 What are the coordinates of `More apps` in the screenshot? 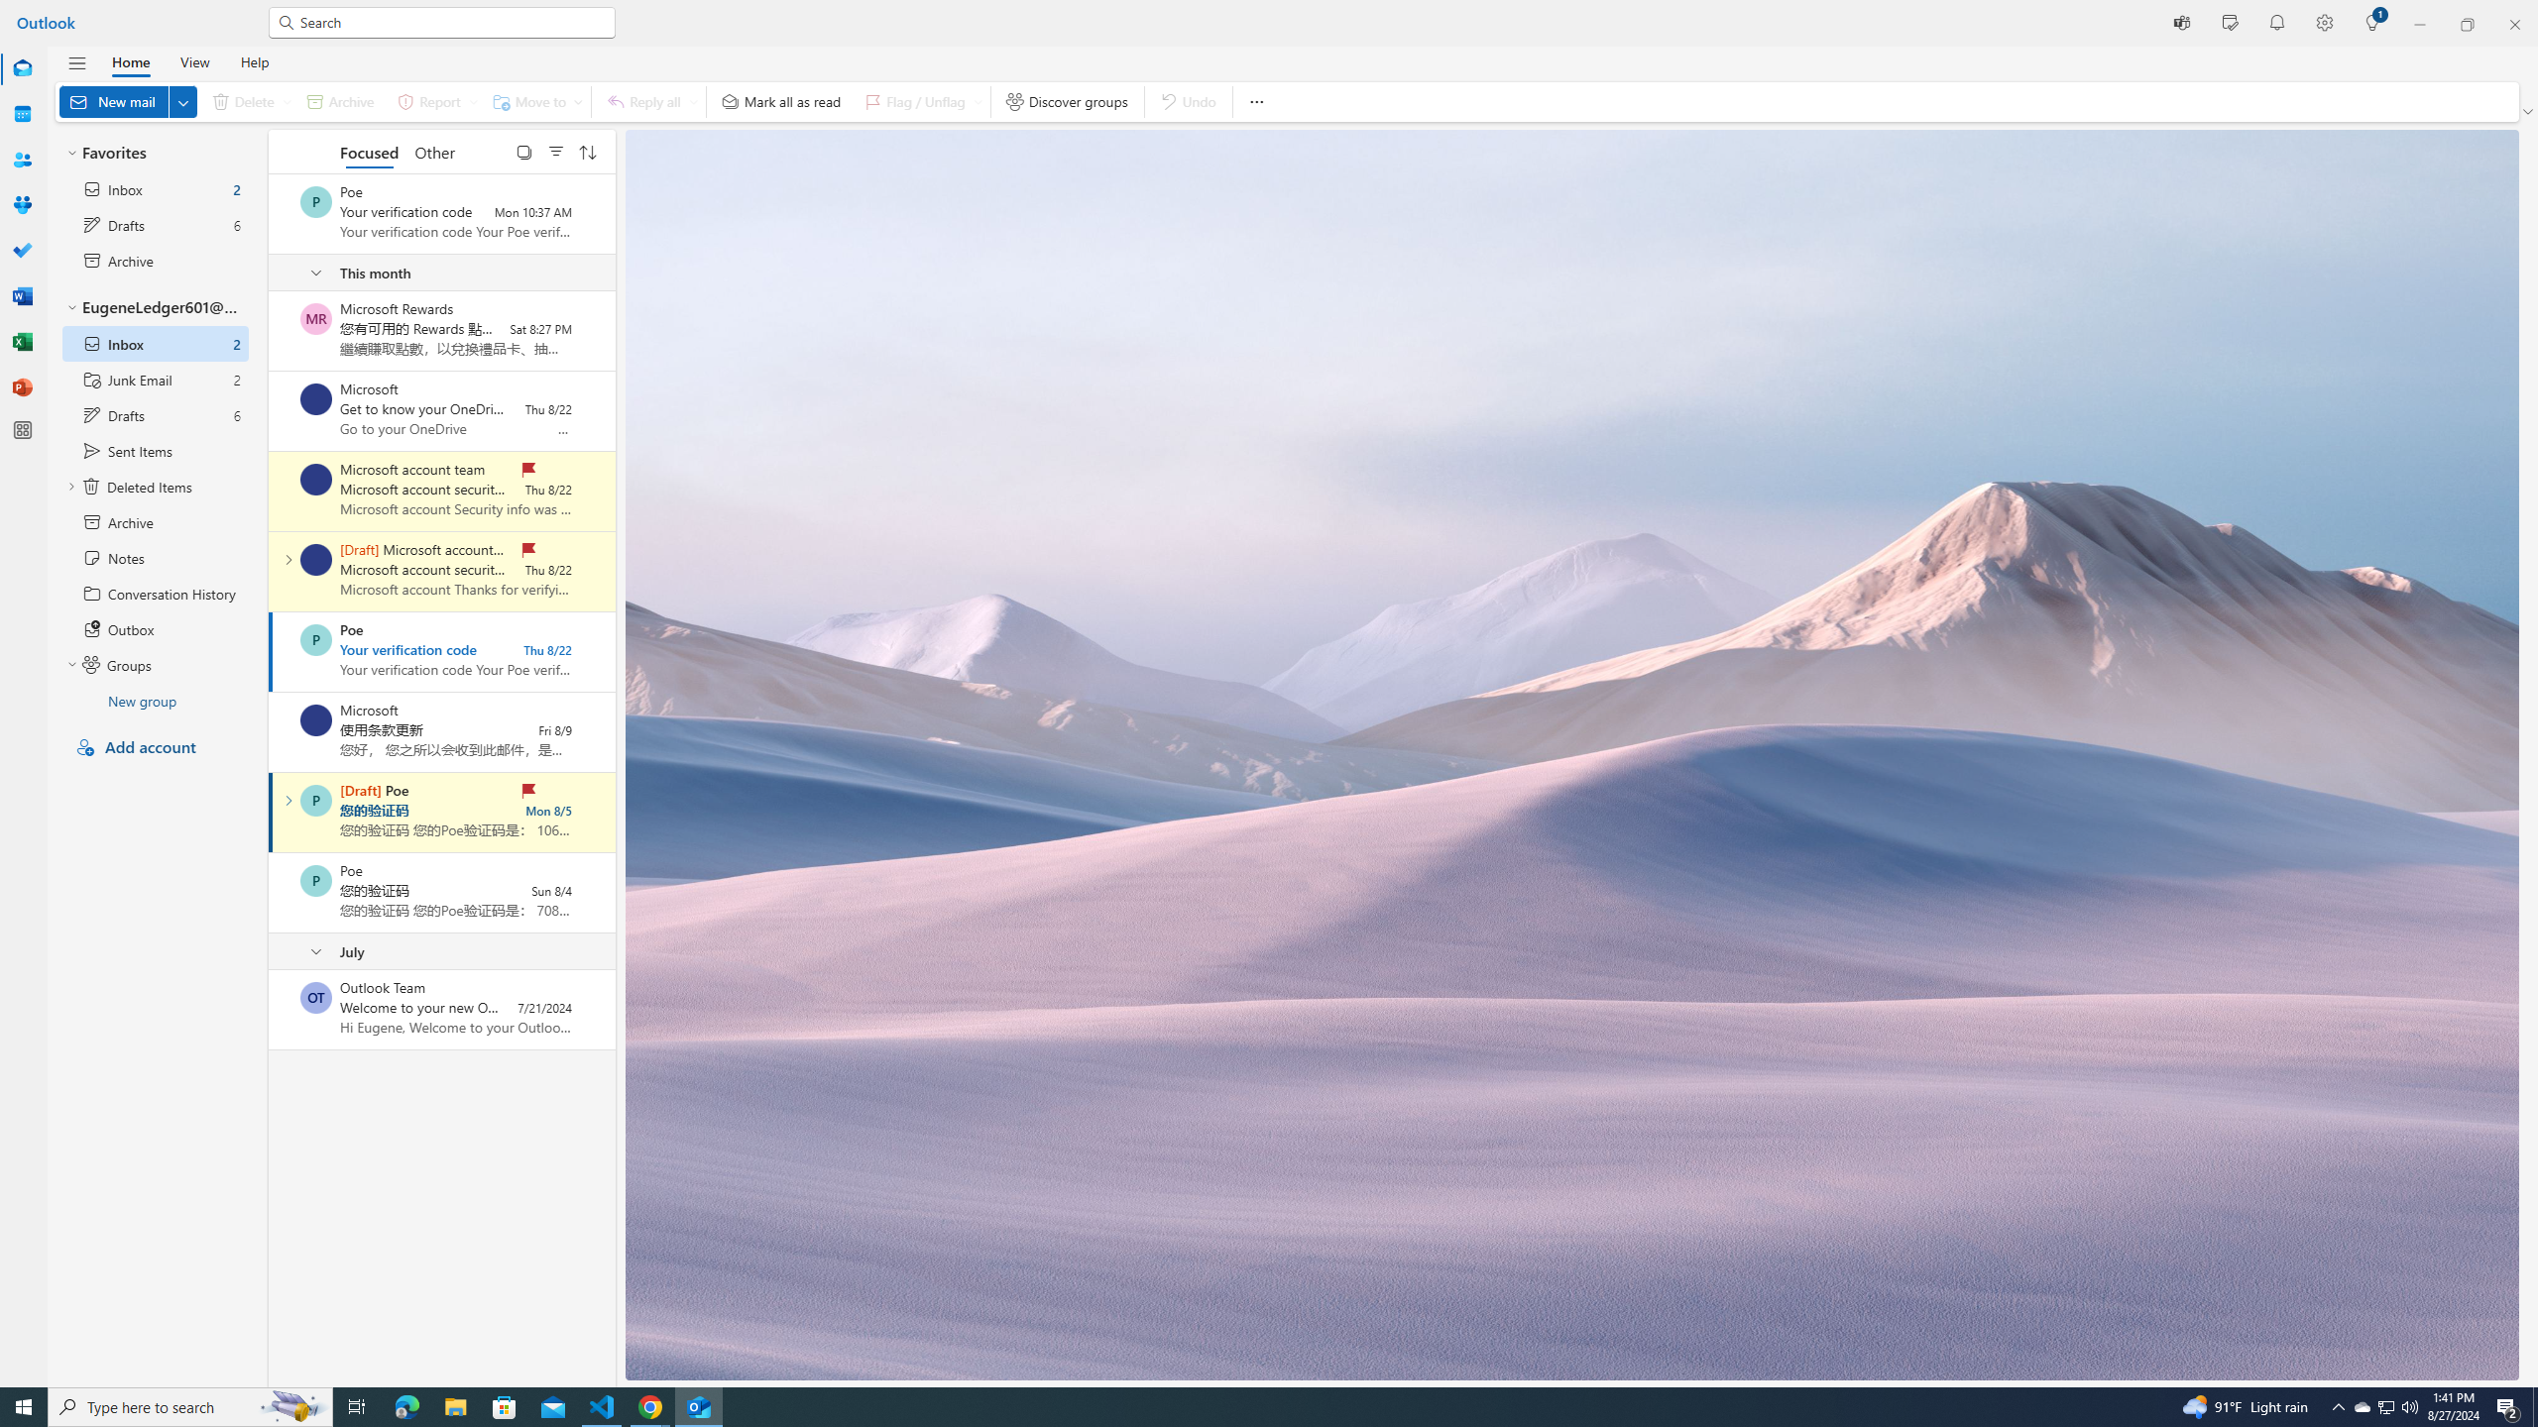 It's located at (22, 430).